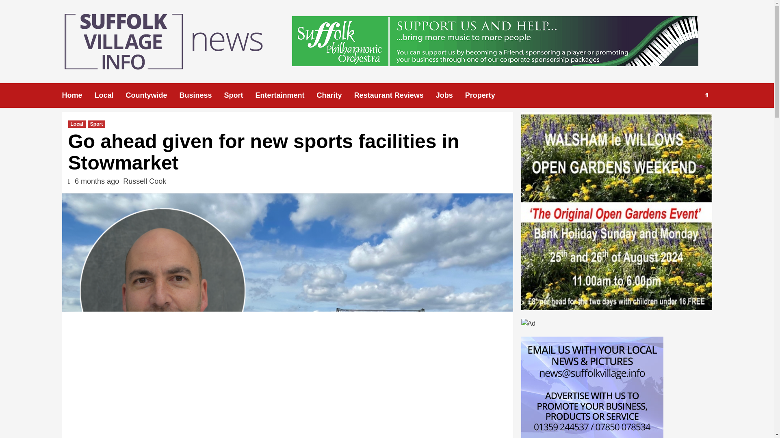  I want to click on Local, so click(110, 95).